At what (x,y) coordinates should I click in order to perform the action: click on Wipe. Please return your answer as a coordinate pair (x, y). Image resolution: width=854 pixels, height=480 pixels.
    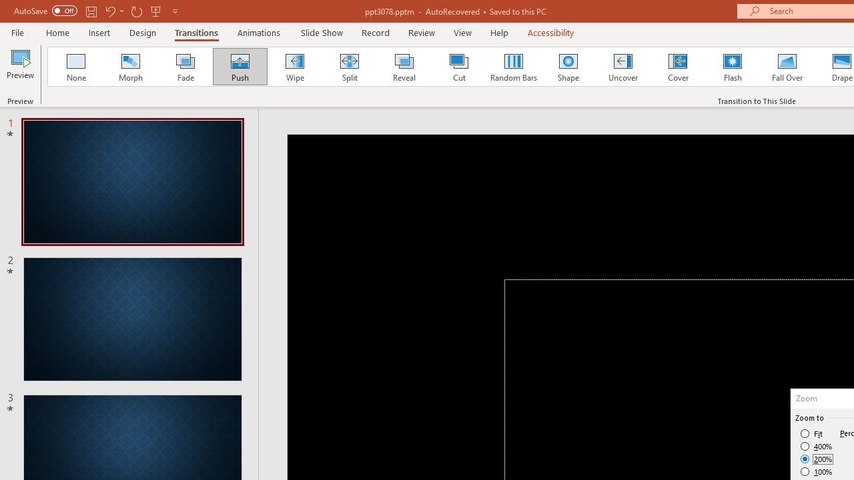
    Looking at the image, I should click on (294, 67).